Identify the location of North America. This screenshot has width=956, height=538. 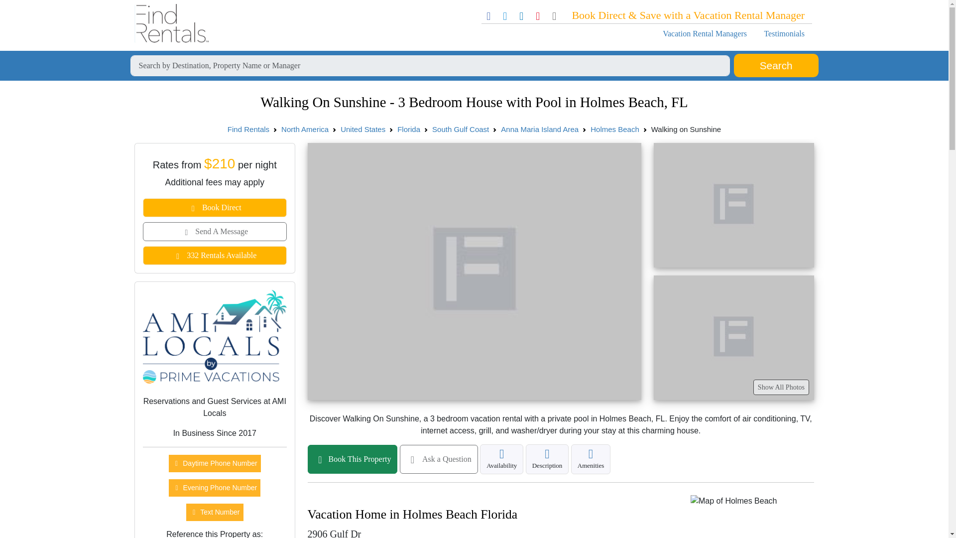
(305, 129).